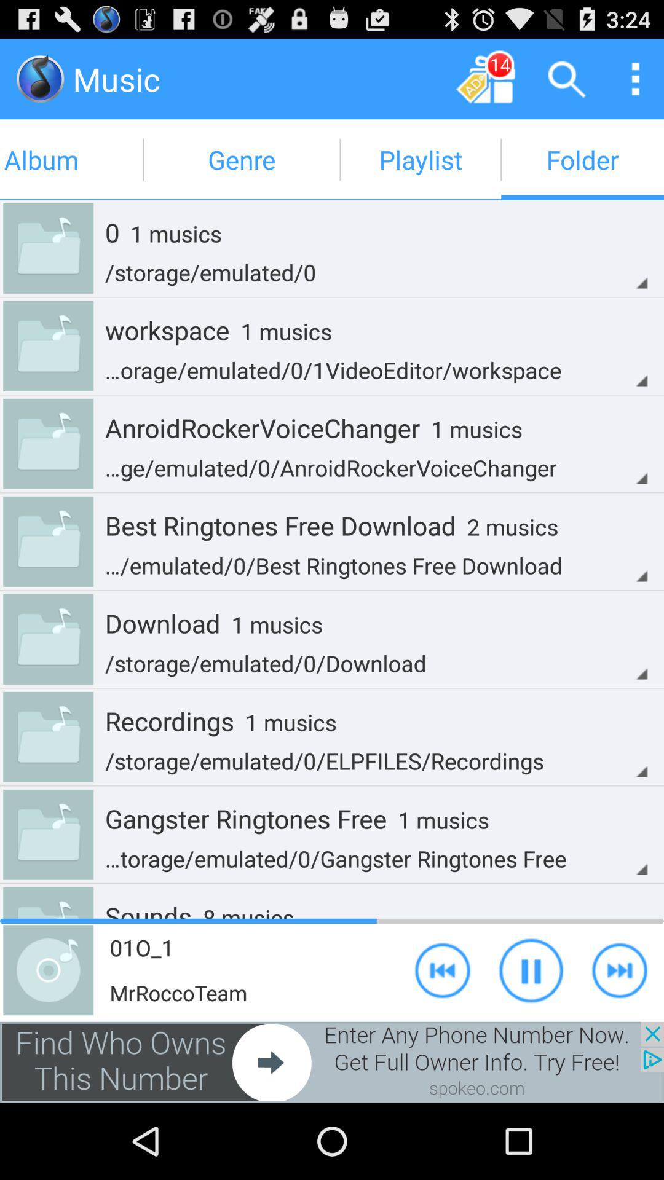 This screenshot has height=1180, width=664. I want to click on go to pasue option, so click(531, 970).